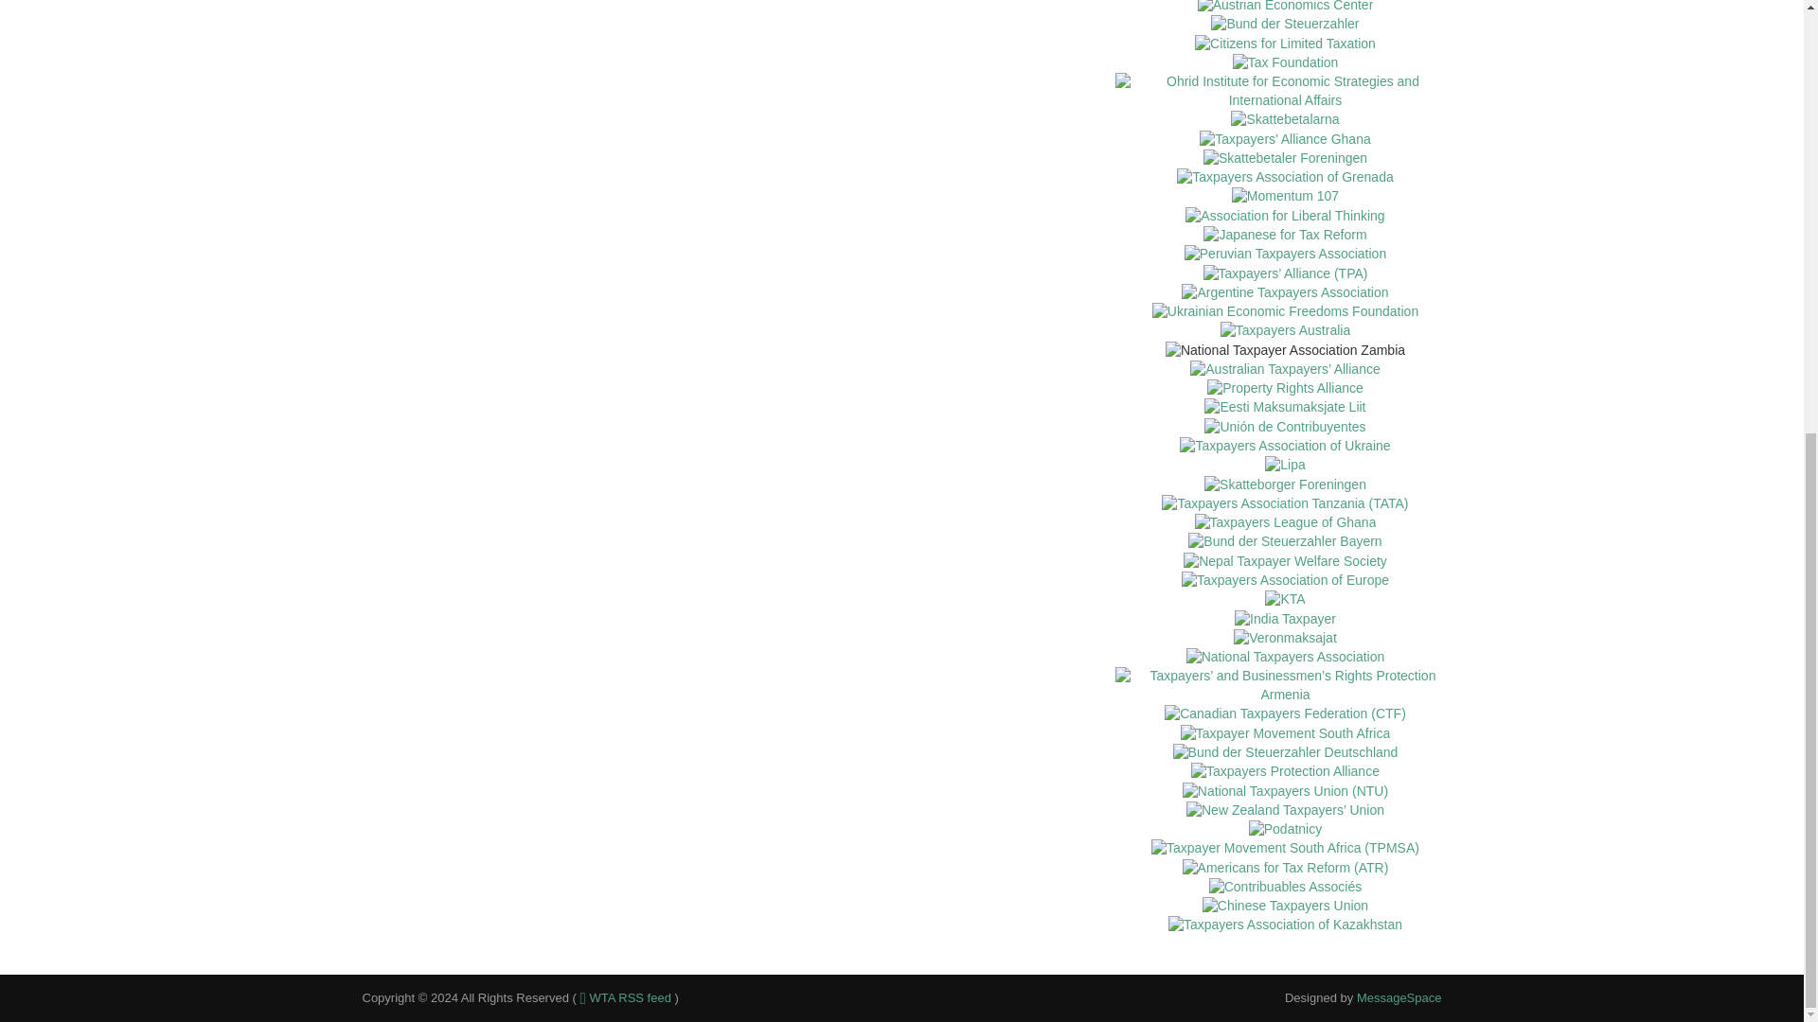 This screenshot has width=1818, height=1022. Describe the element at coordinates (1284, 25) in the screenshot. I see `Austria` at that location.